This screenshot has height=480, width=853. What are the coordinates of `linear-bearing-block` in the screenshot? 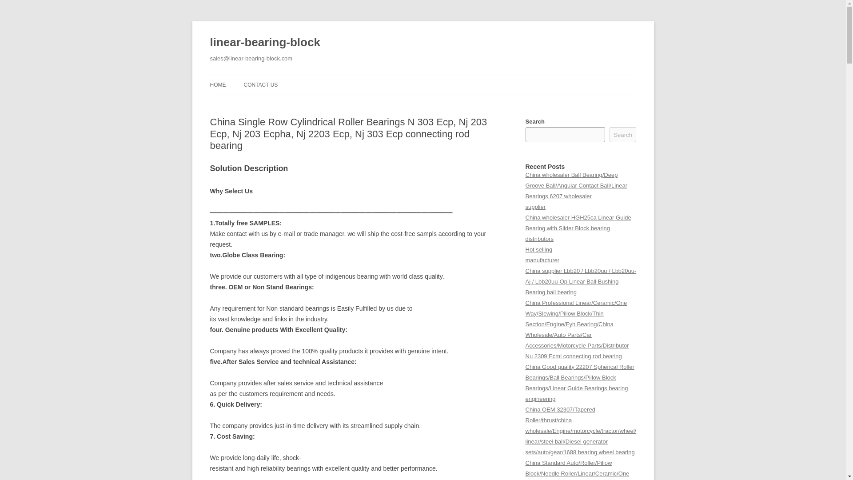 It's located at (265, 43).